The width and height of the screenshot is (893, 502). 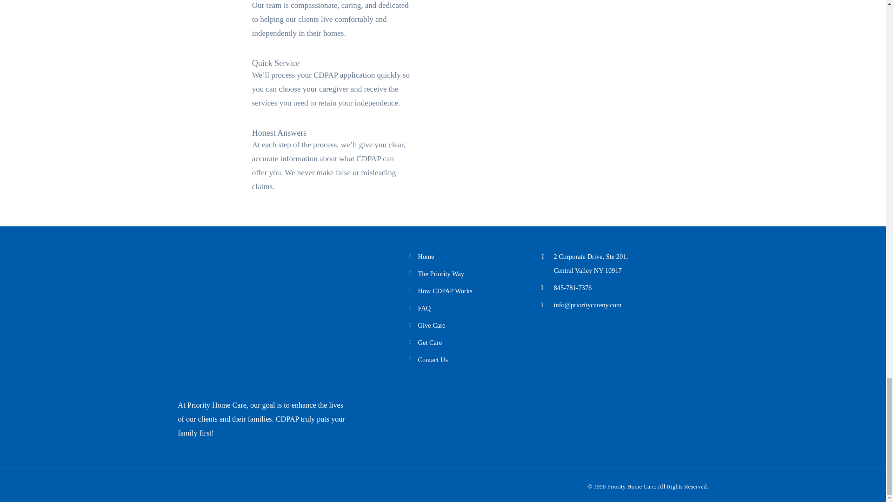 I want to click on The Priority Way, so click(x=441, y=274).